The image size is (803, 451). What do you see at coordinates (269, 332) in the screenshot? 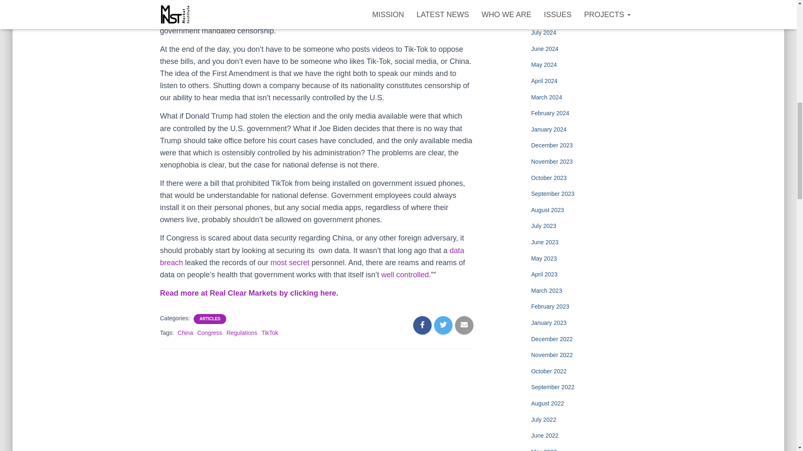
I see `TikTok` at bounding box center [269, 332].